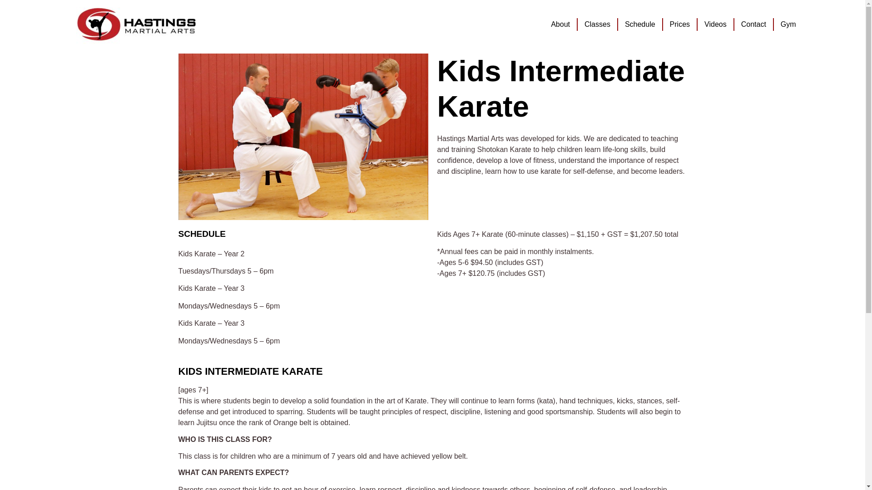 This screenshot has width=872, height=490. Describe the element at coordinates (715, 24) in the screenshot. I see `Videos` at that location.